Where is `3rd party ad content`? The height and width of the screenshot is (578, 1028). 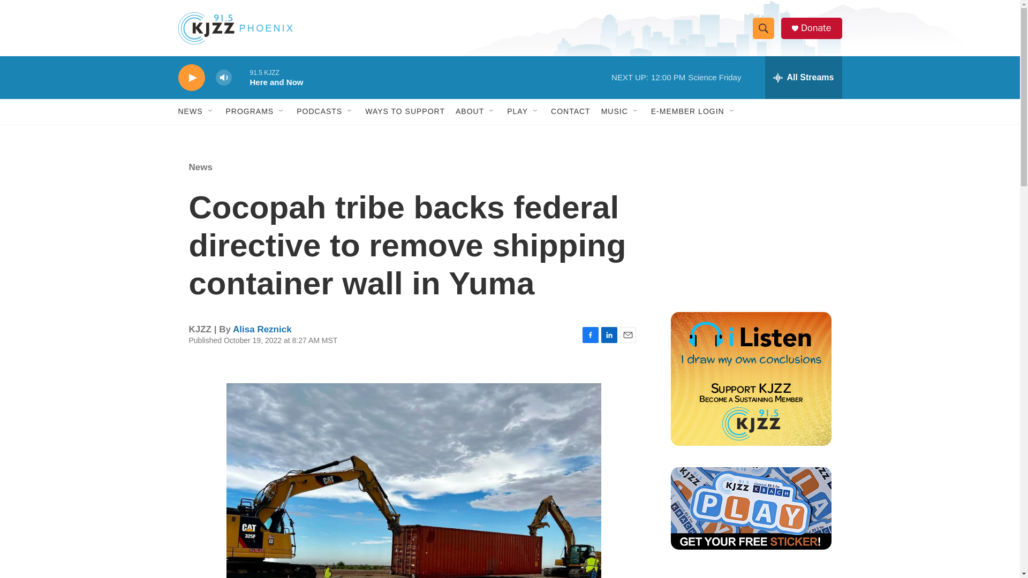
3rd party ad content is located at coordinates (750, 575).